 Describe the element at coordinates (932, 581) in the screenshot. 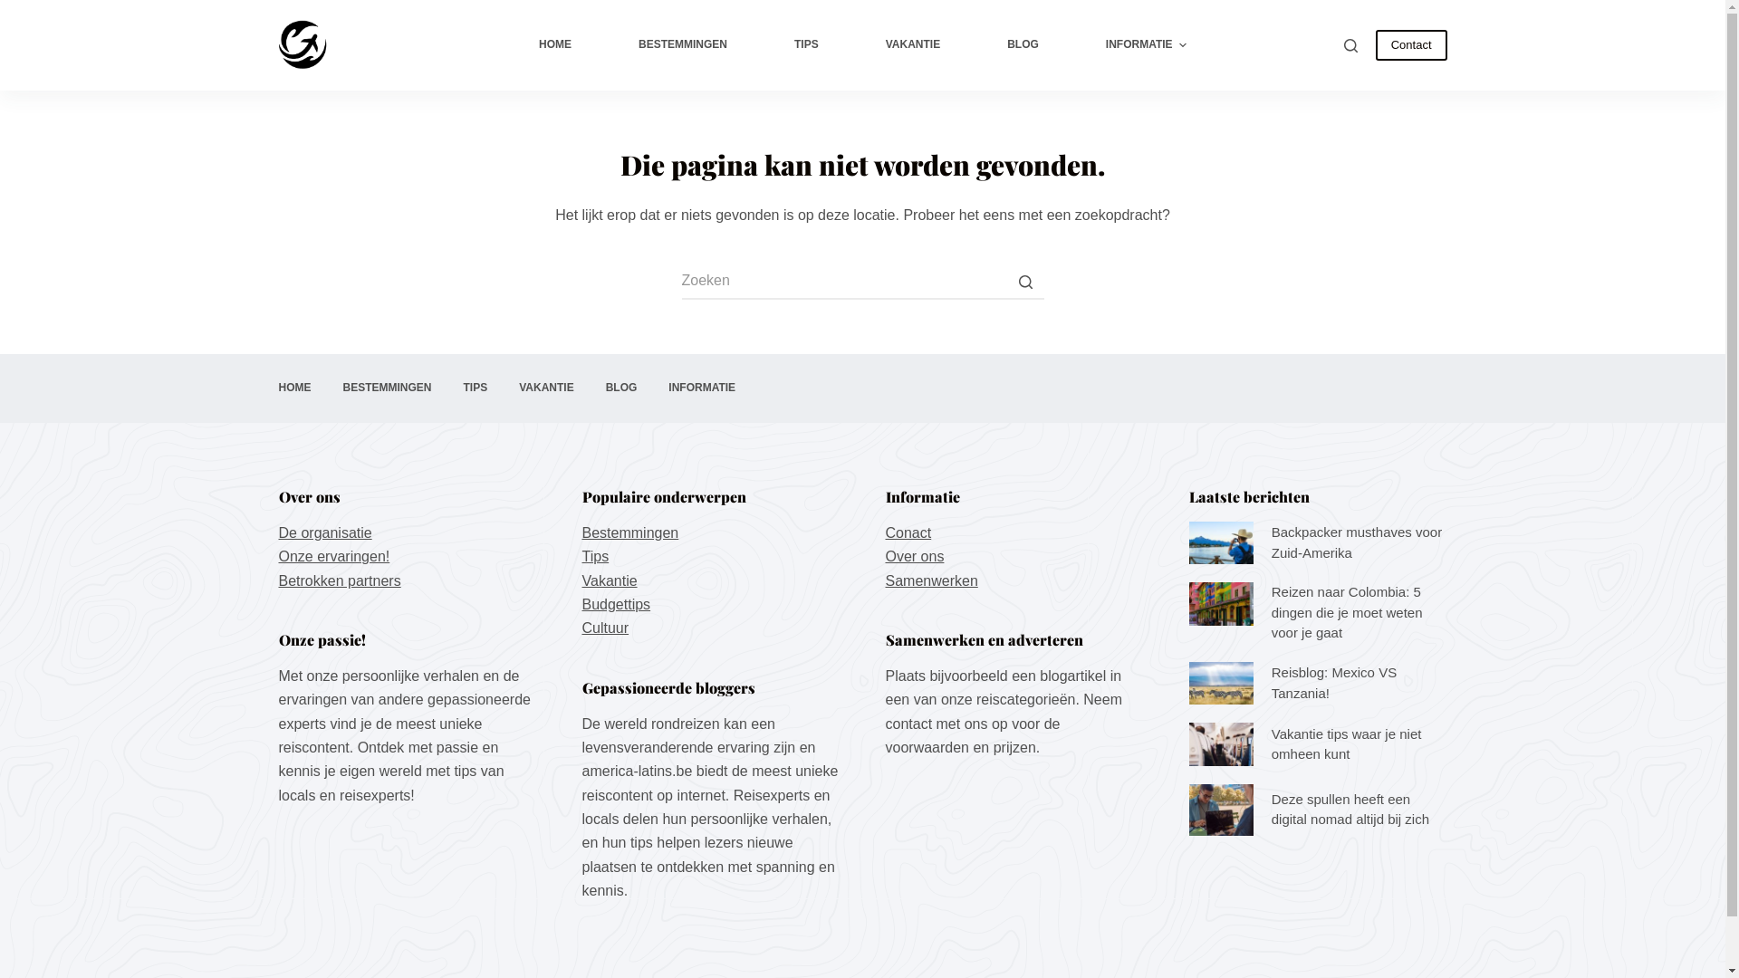

I see `Samenwerken` at that location.